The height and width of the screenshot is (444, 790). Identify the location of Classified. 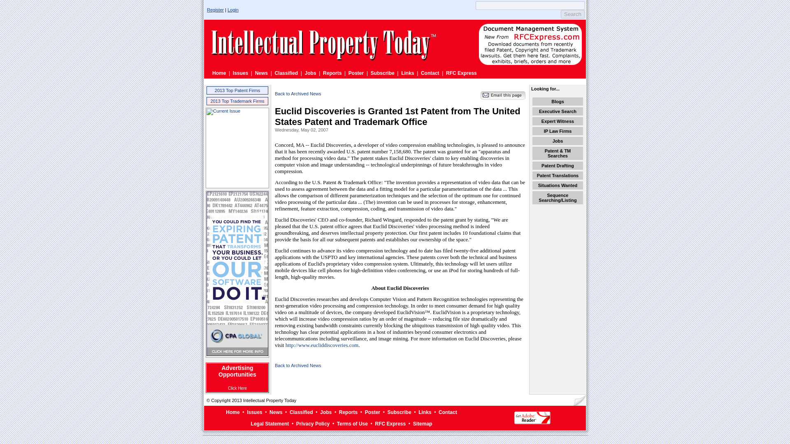
(301, 412).